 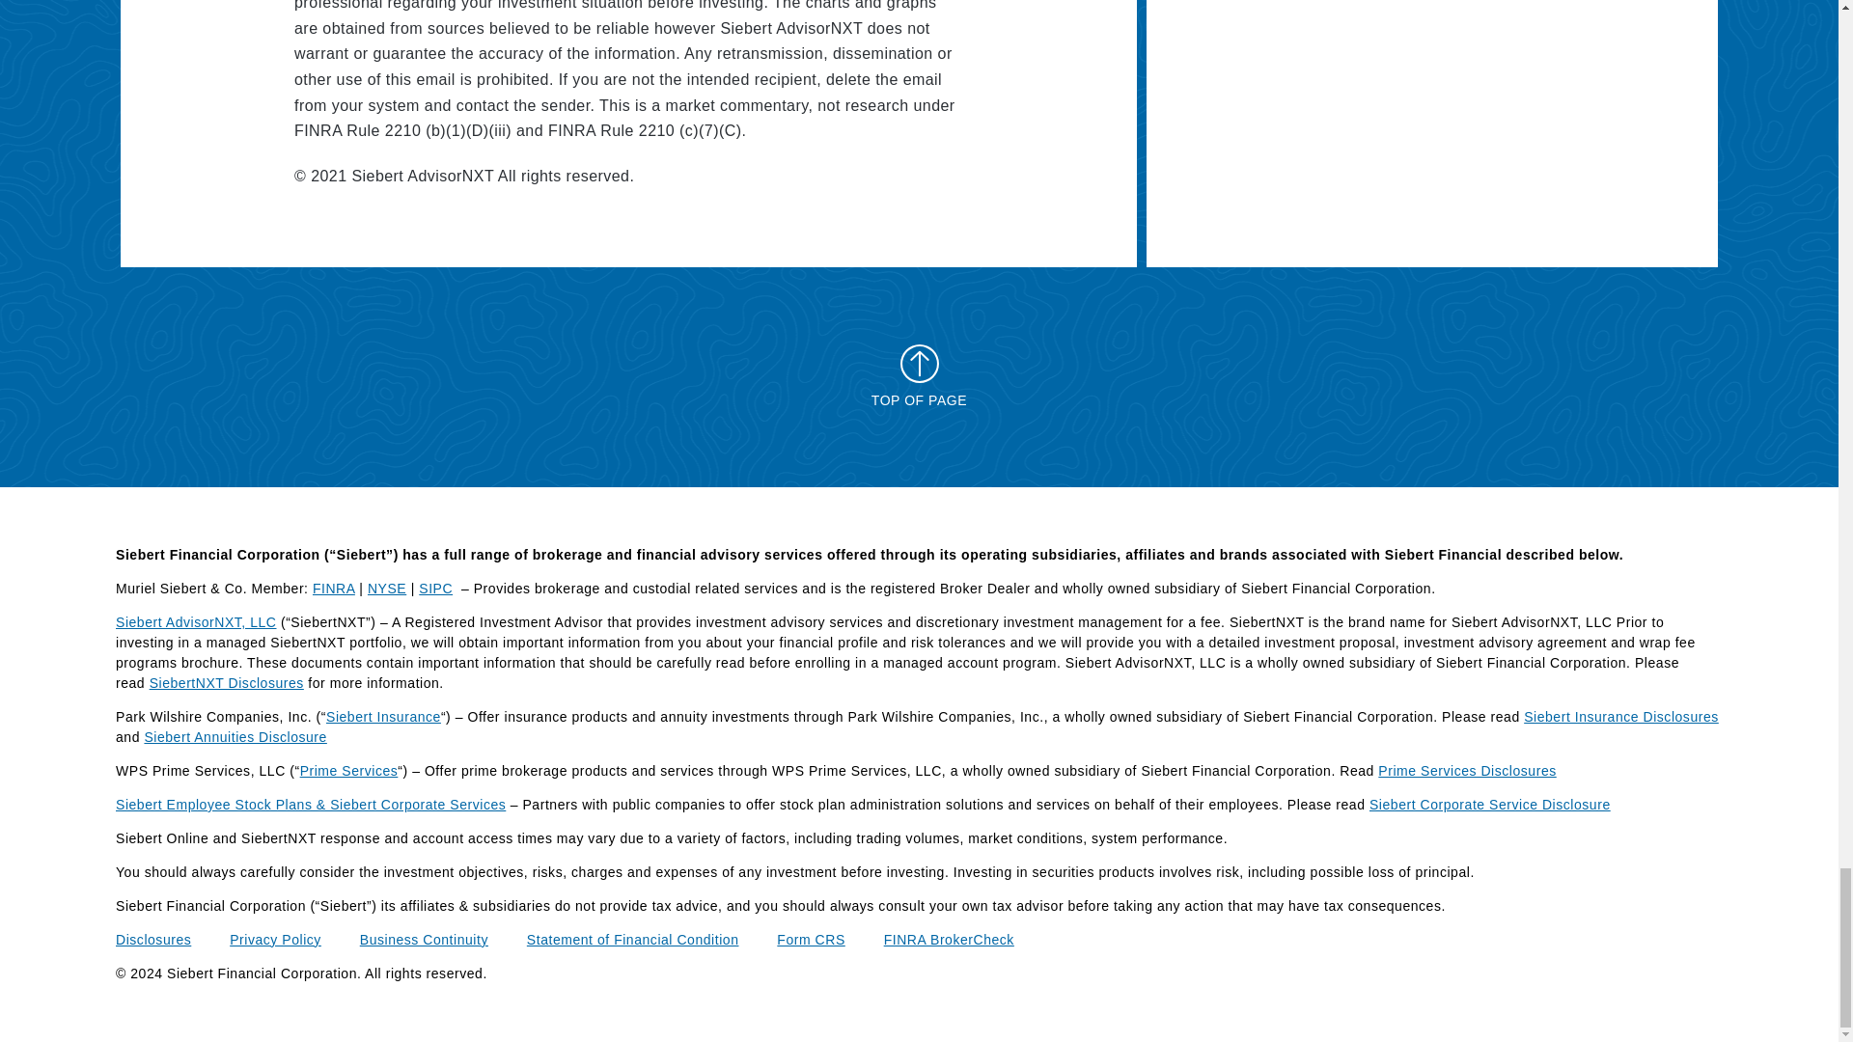 What do you see at coordinates (235, 737) in the screenshot?
I see `Siebert Annuities Disclosure` at bounding box center [235, 737].